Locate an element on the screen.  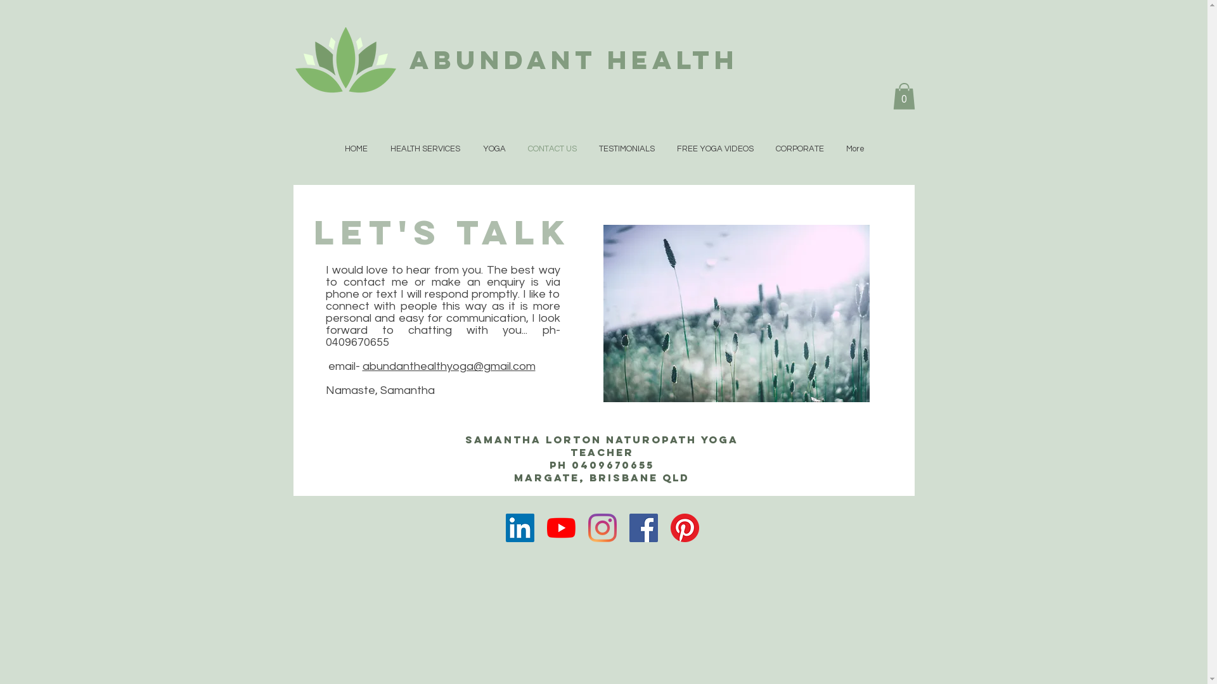
0 is located at coordinates (904, 96).